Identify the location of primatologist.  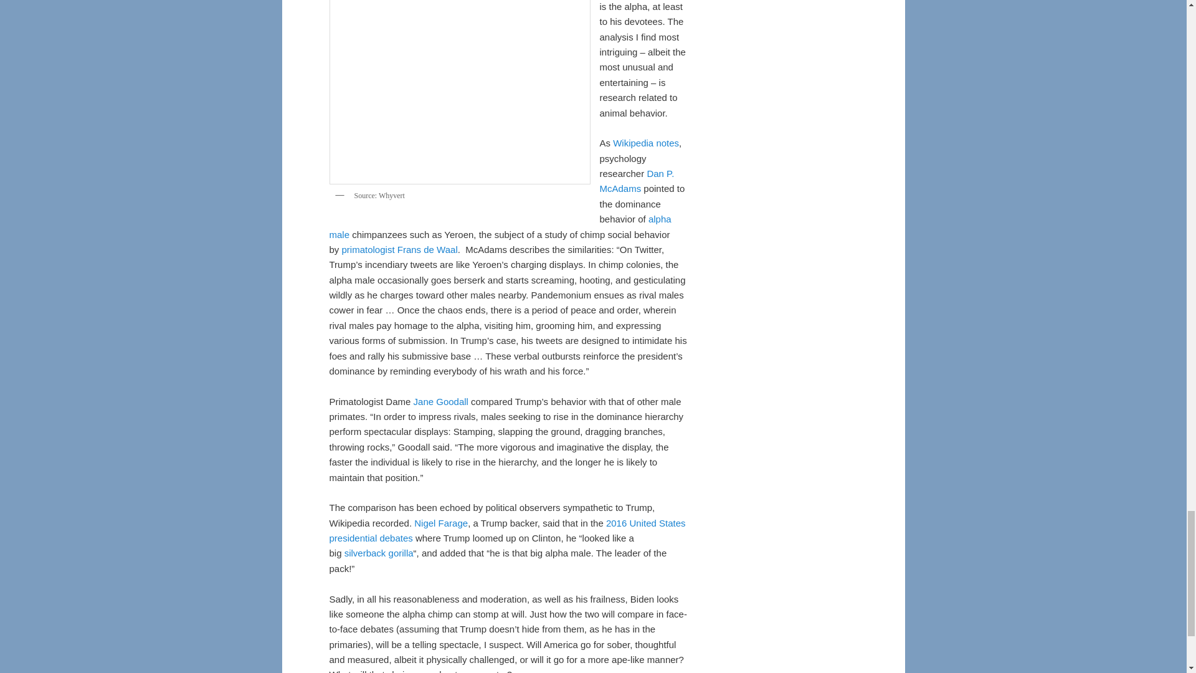
(368, 249).